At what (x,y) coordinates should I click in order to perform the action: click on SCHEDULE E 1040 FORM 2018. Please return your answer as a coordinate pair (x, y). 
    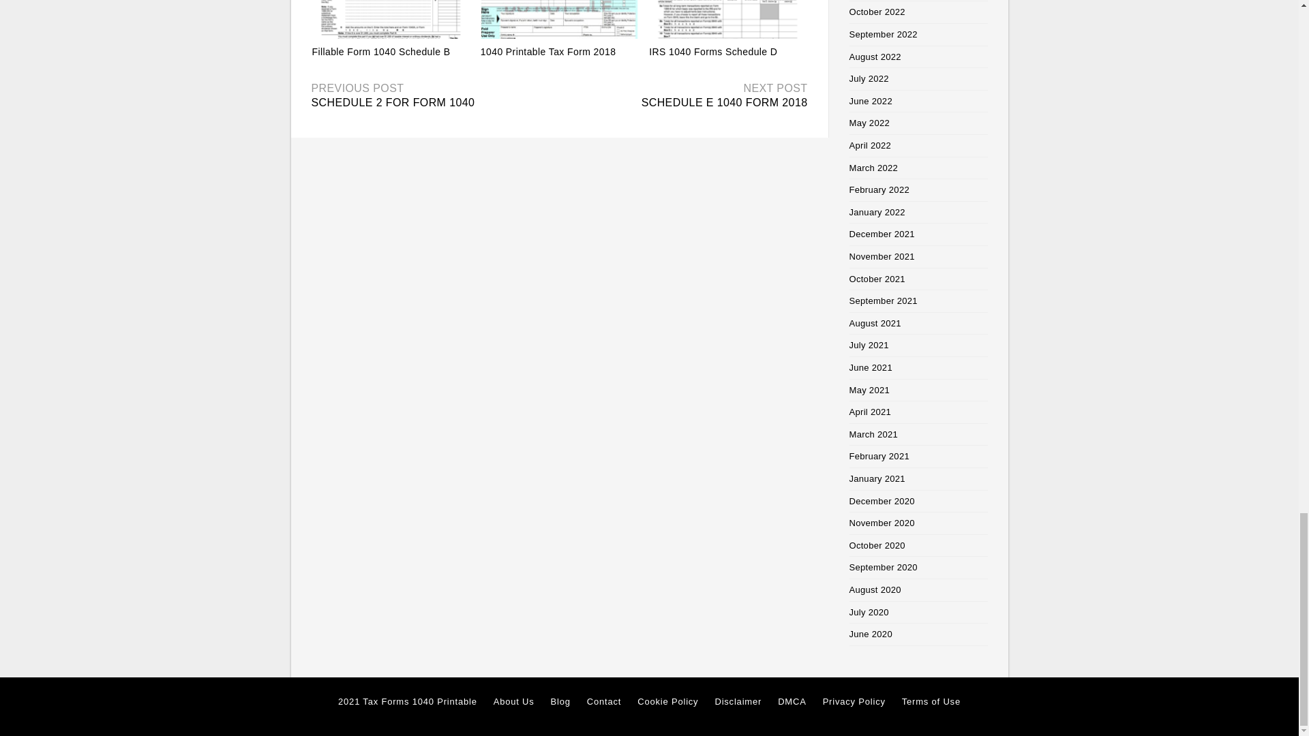
    Looking at the image, I should click on (724, 102).